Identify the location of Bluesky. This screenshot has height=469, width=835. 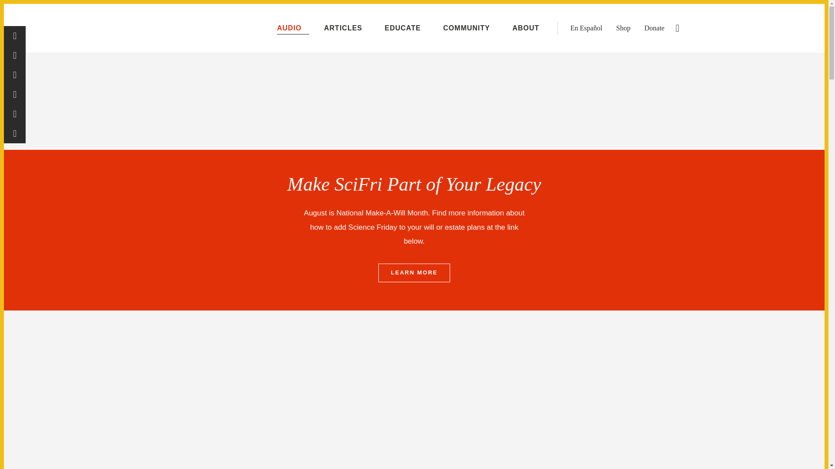
(15, 94).